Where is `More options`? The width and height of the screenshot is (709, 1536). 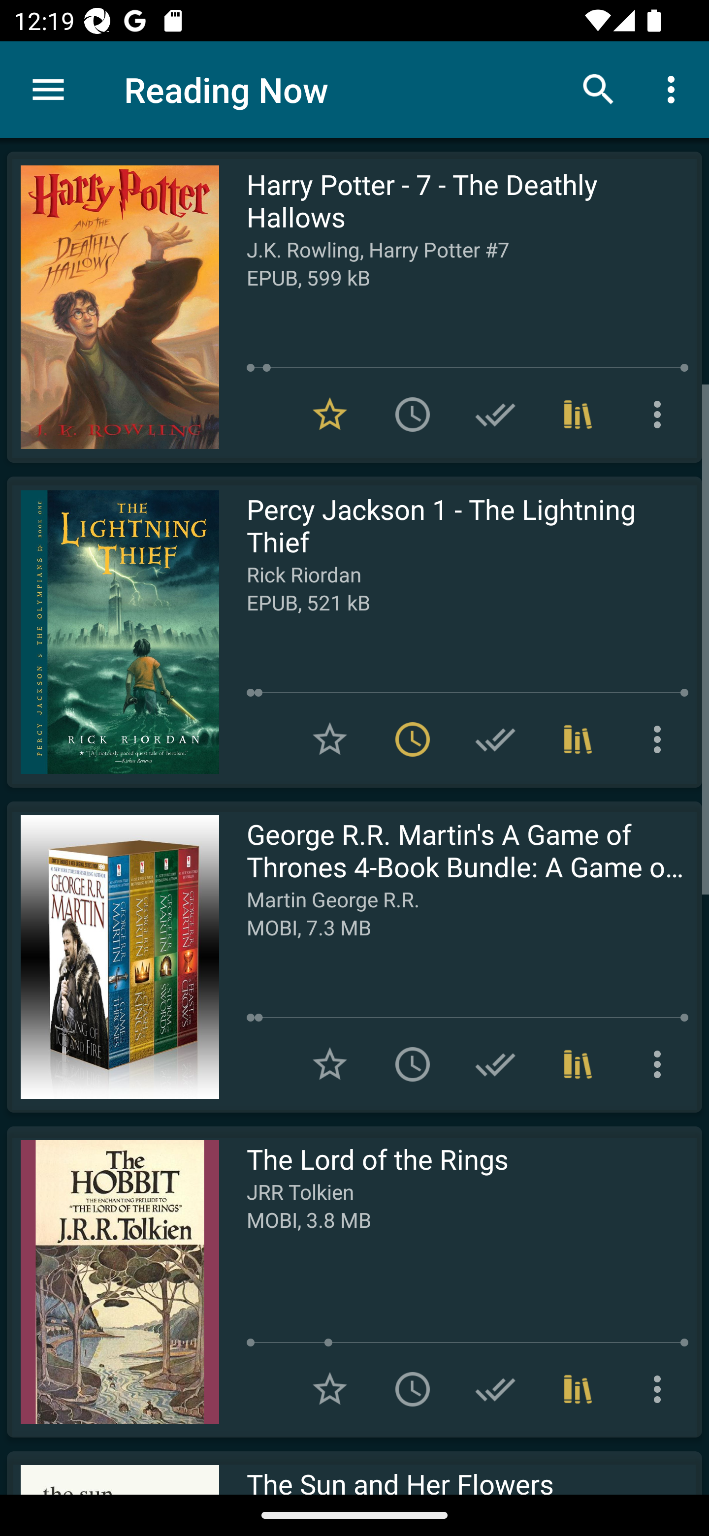 More options is located at coordinates (675, 89).